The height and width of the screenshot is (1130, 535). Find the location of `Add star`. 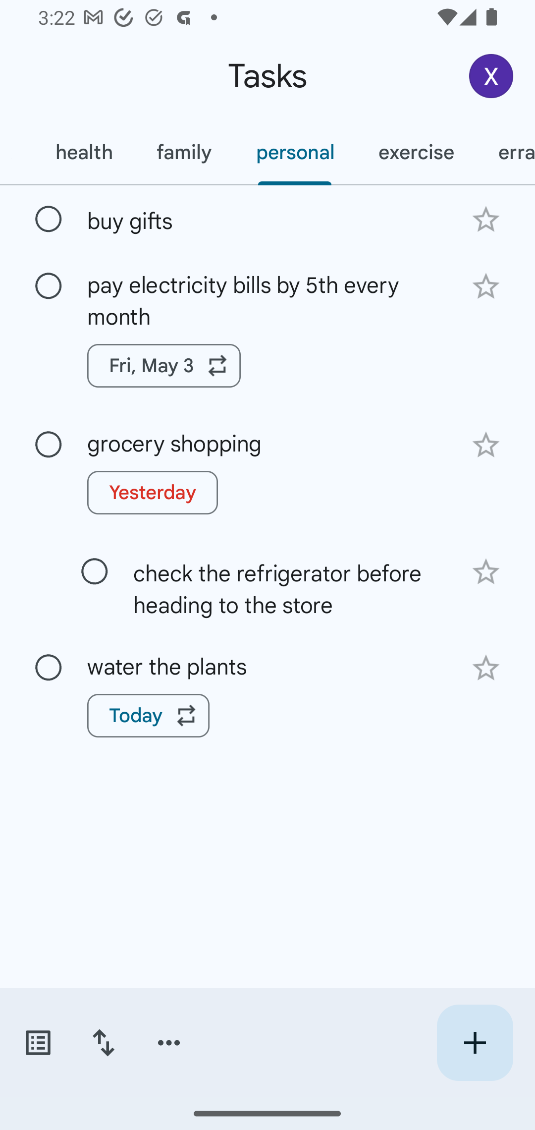

Add star is located at coordinates (485, 219).